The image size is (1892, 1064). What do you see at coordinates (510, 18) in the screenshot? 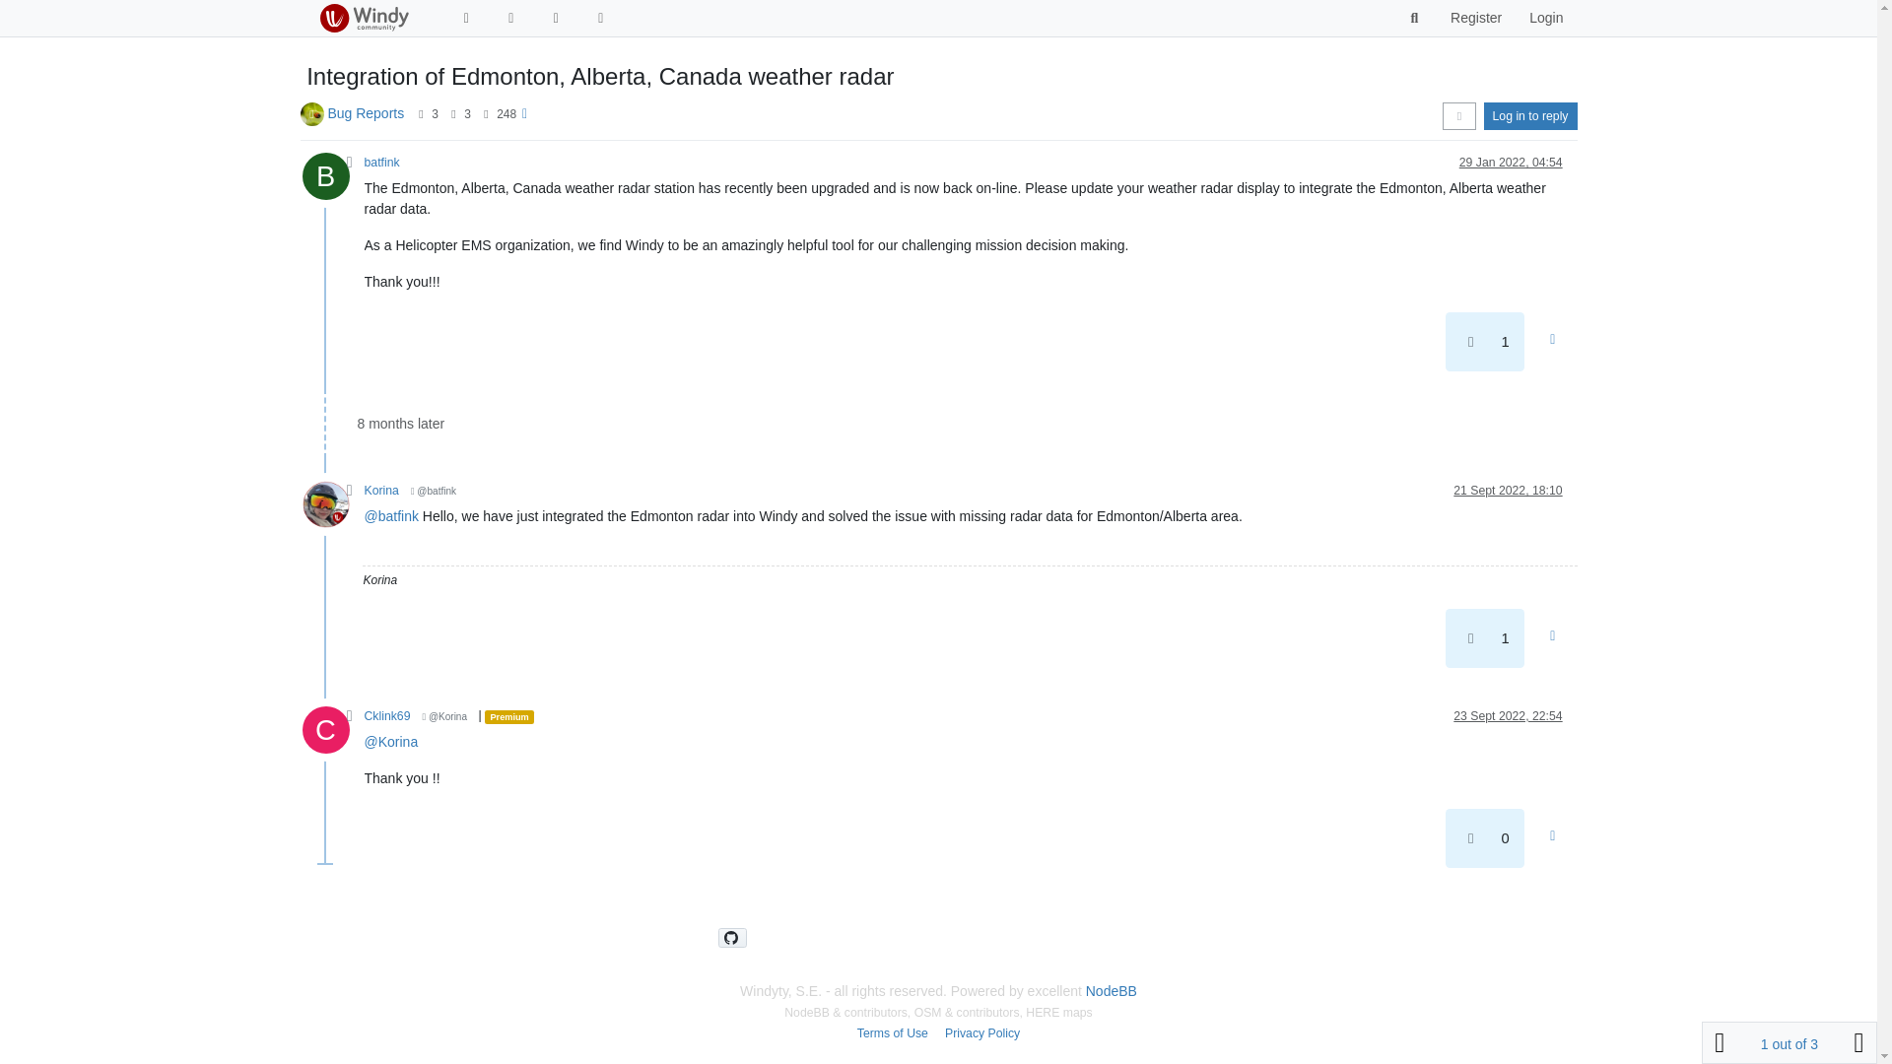
I see `Categories` at bounding box center [510, 18].